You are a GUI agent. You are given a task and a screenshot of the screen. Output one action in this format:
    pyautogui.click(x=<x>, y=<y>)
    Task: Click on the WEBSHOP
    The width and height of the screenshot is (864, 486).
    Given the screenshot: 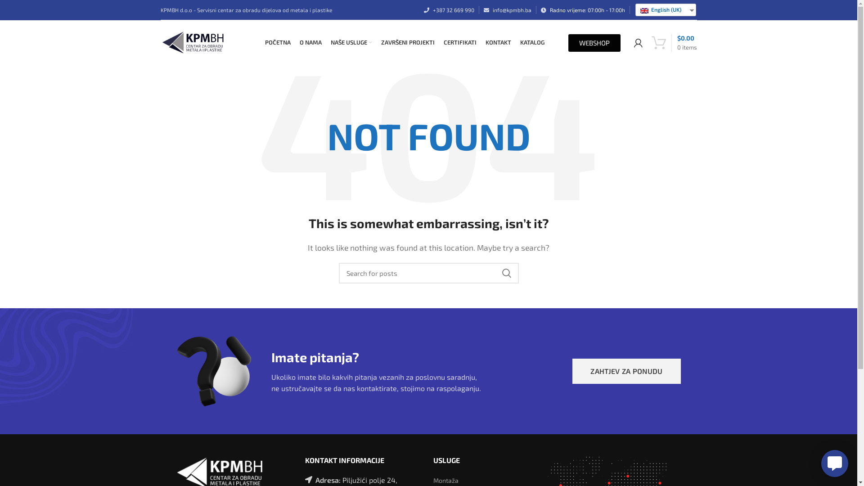 What is the action you would take?
    pyautogui.click(x=594, y=43)
    